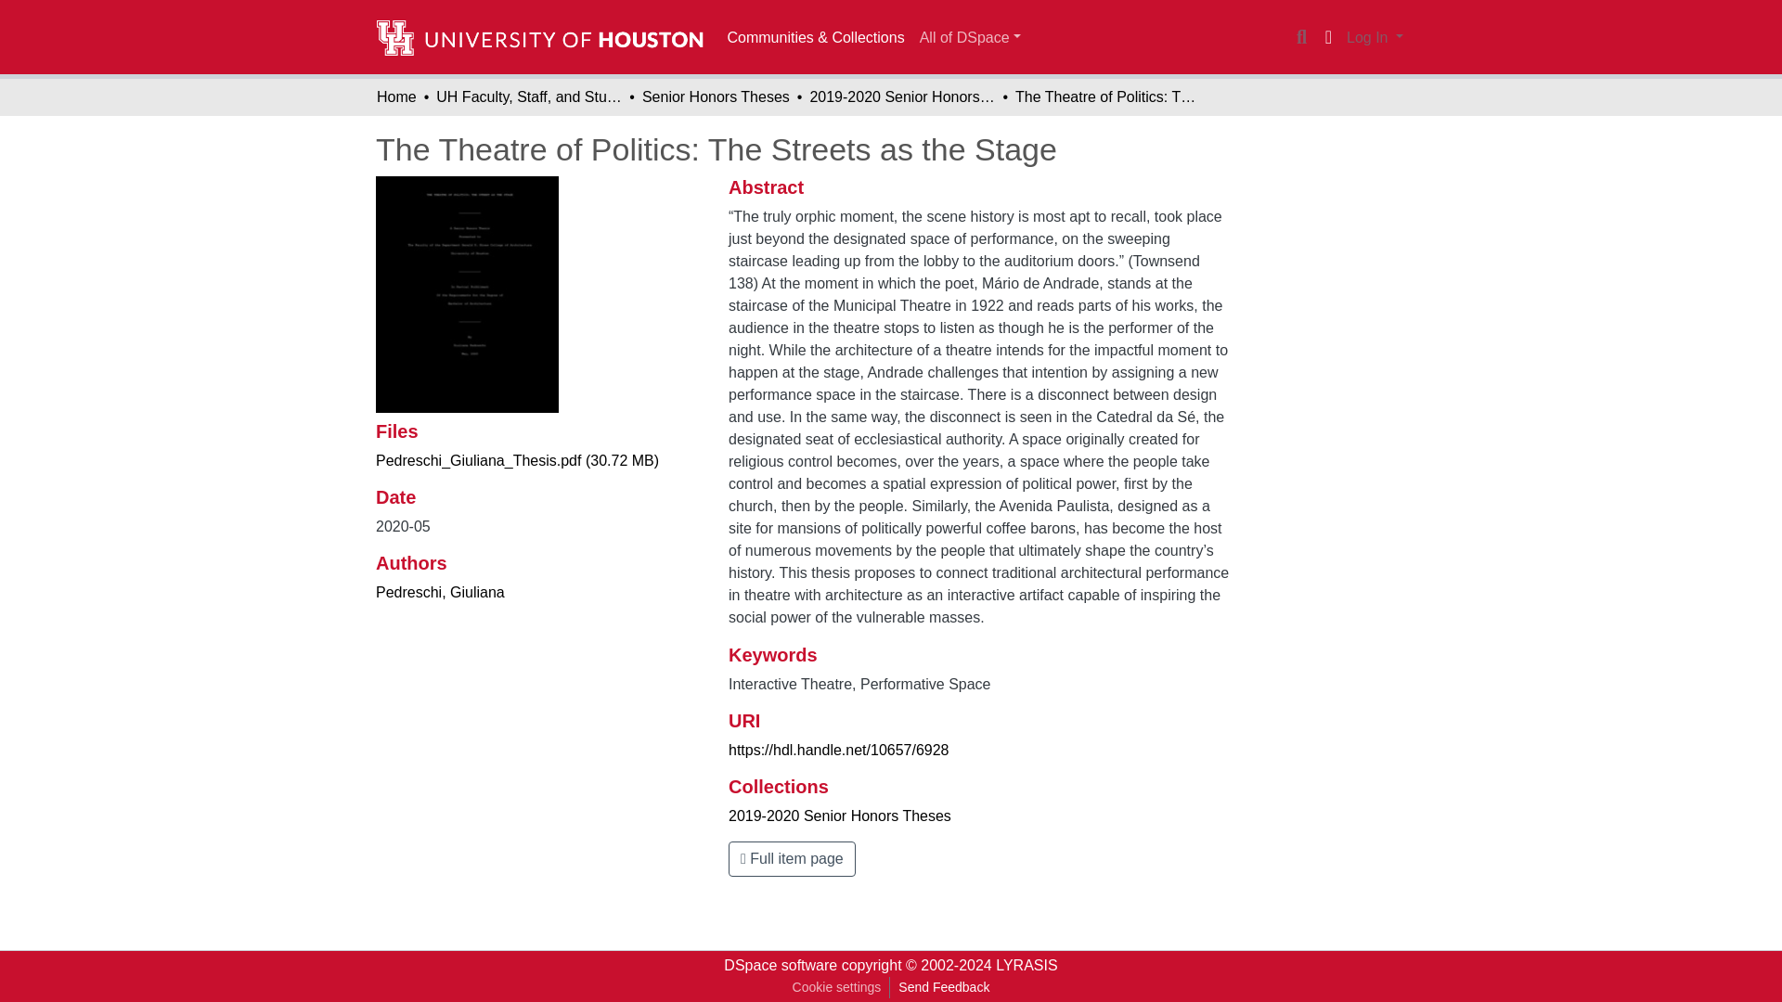 The image size is (1782, 1002). I want to click on Send Feedback, so click(943, 987).